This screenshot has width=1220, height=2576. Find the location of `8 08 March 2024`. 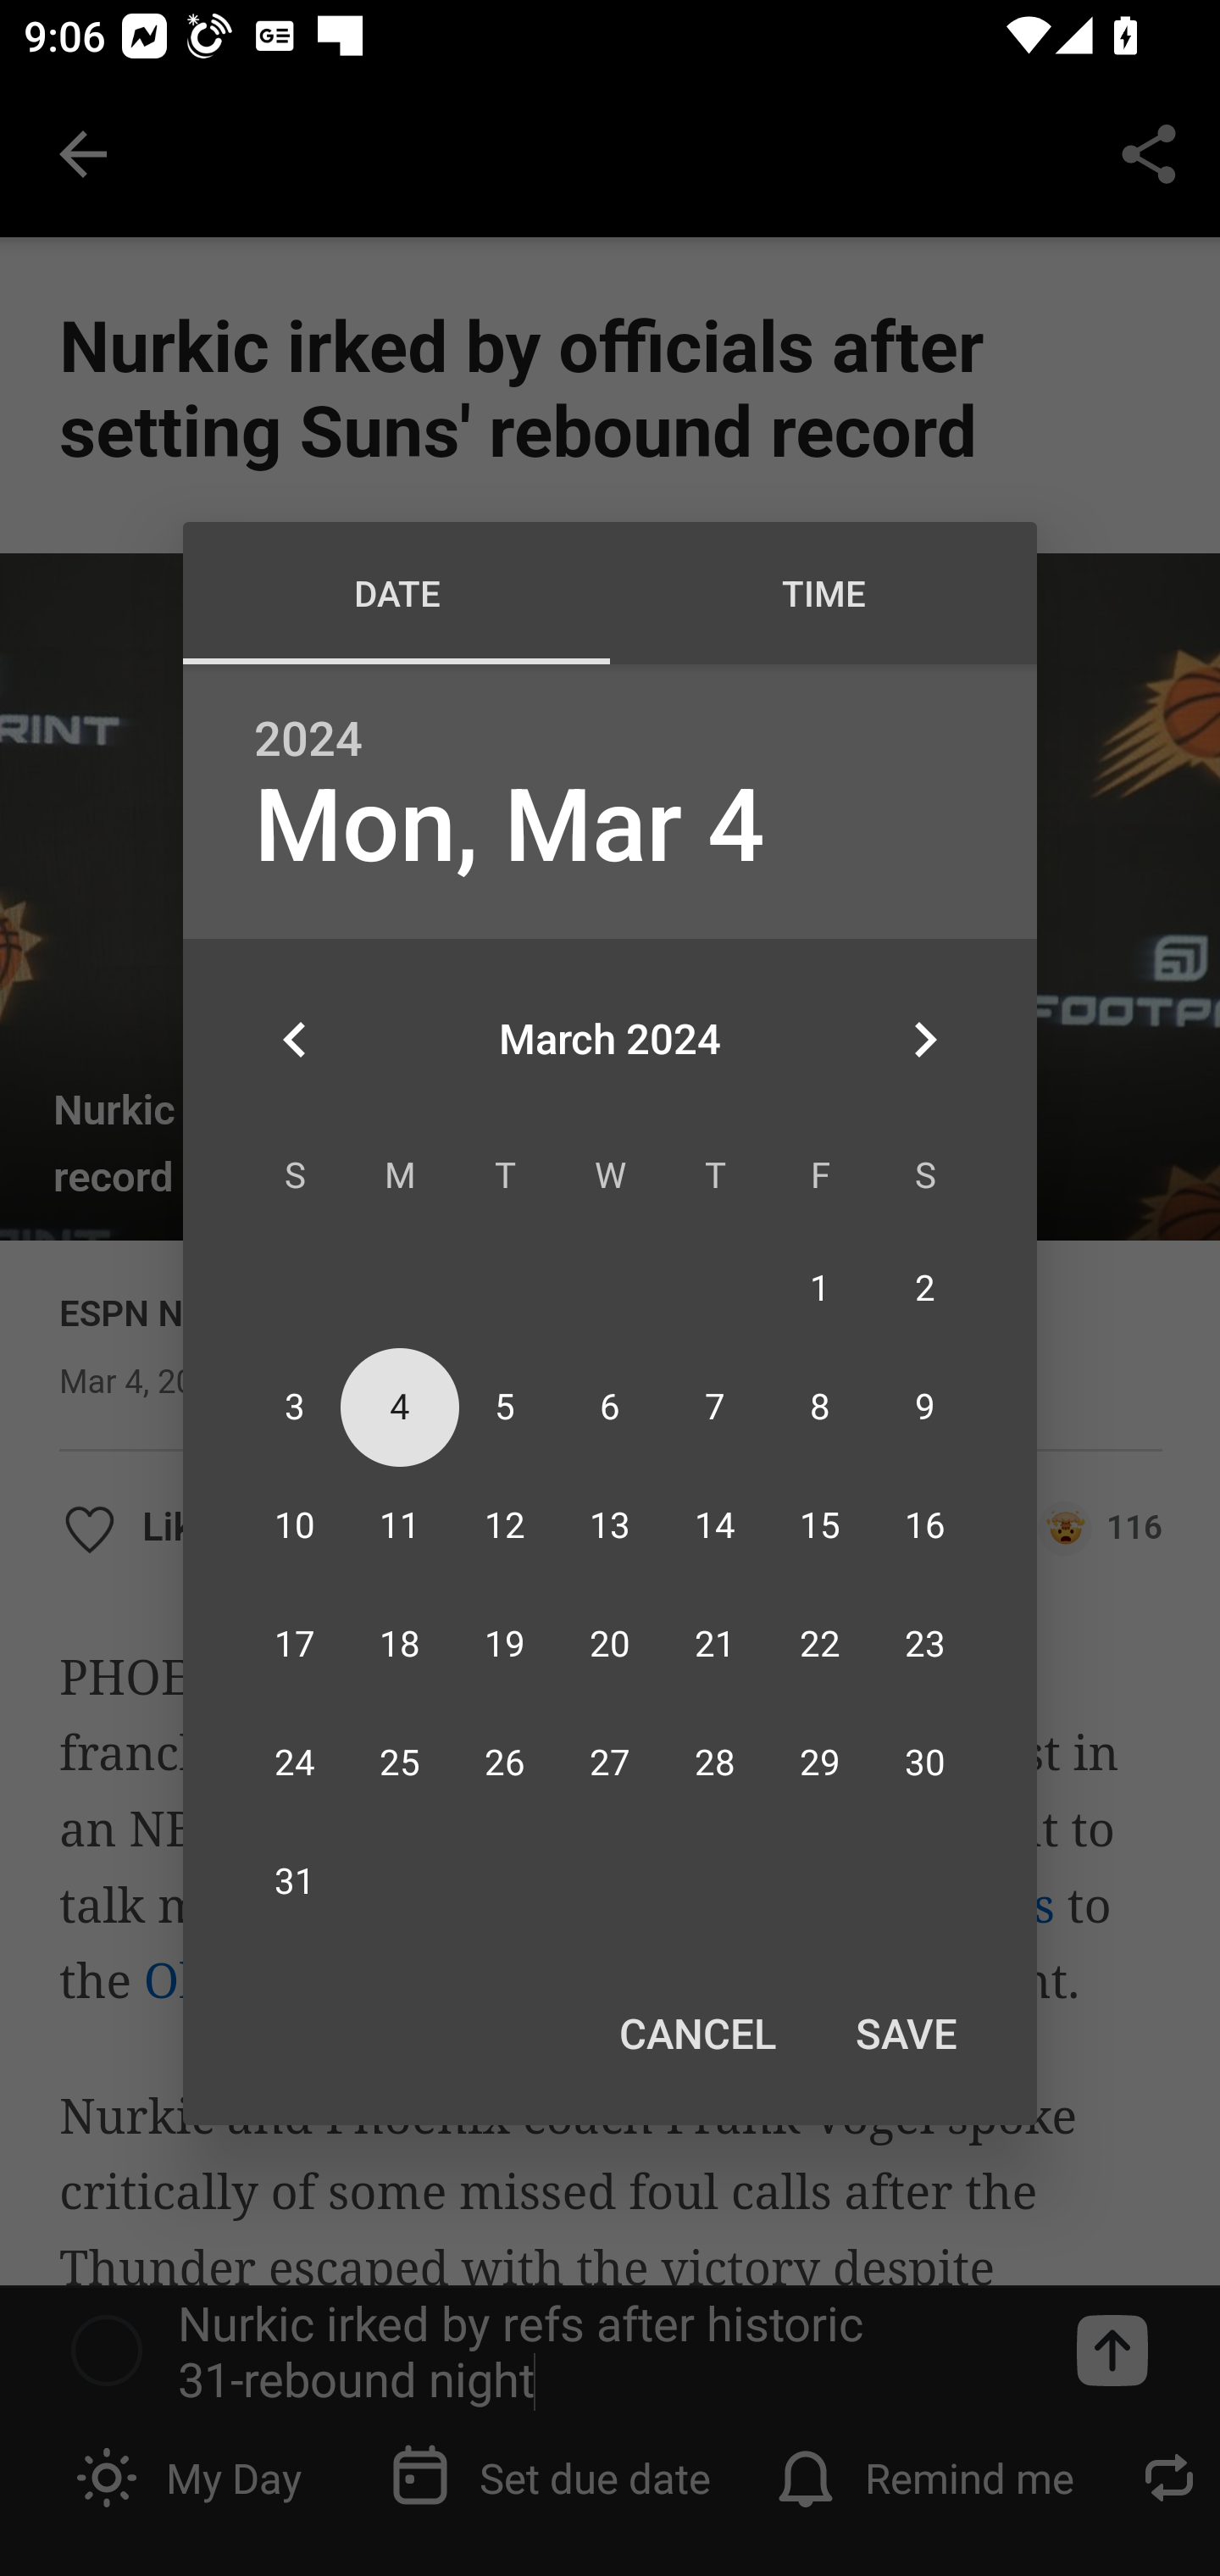

8 08 March 2024 is located at coordinates (819, 1406).